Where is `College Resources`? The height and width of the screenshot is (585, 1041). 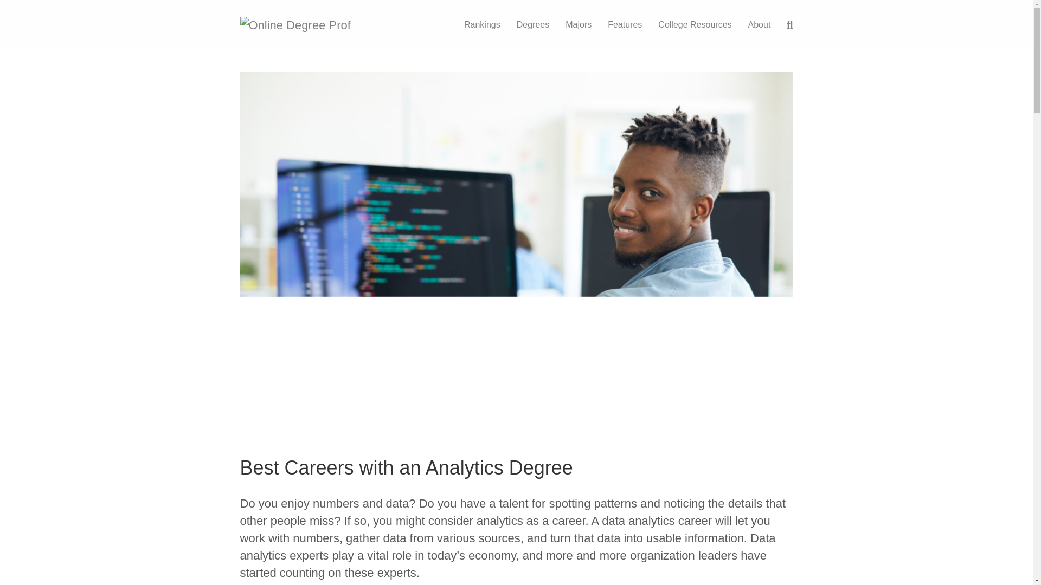 College Resources is located at coordinates (694, 25).